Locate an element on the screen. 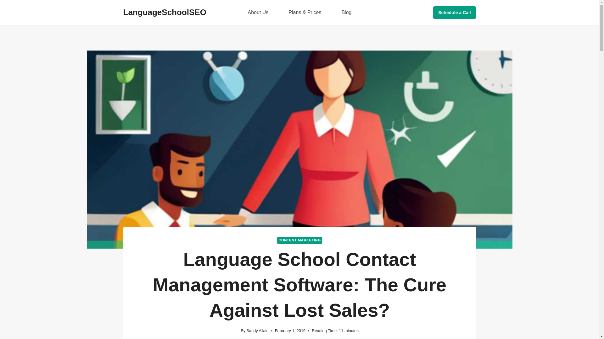  About Us is located at coordinates (258, 13).